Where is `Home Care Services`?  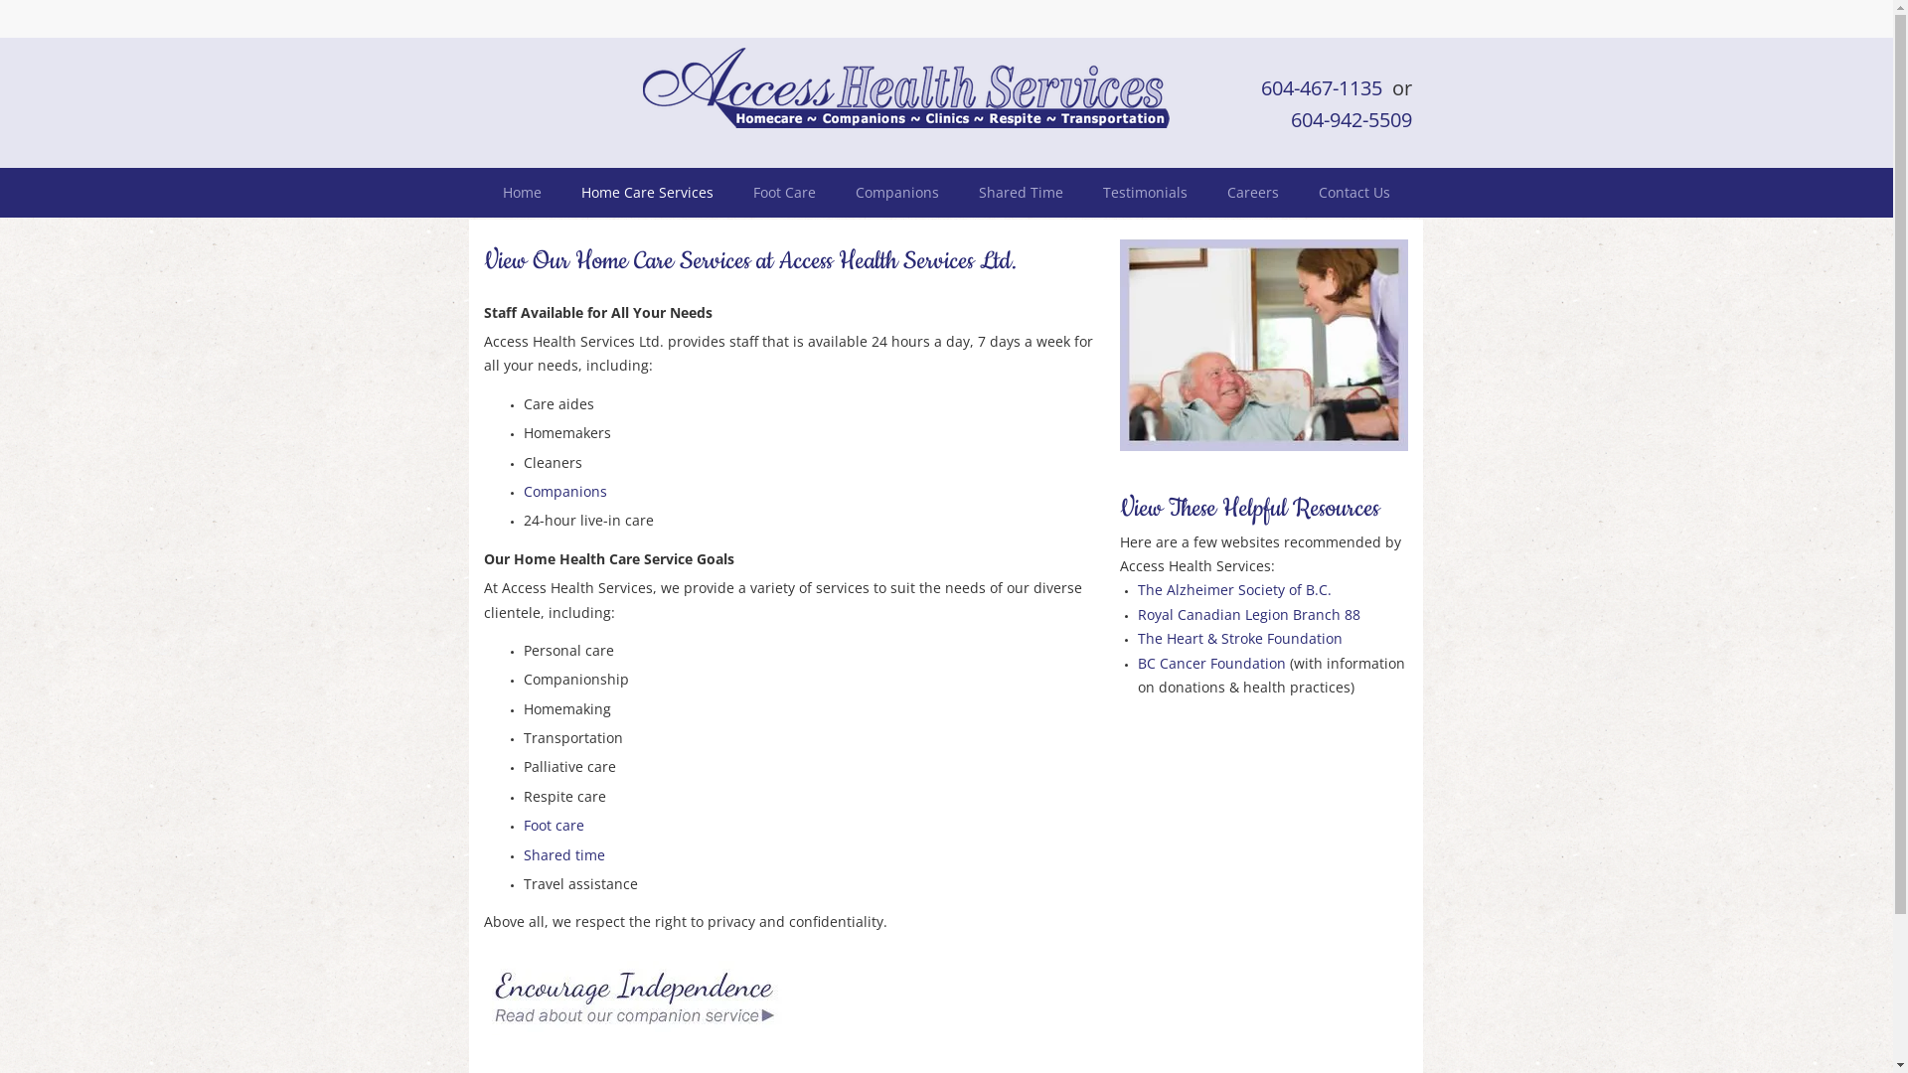
Home Care Services is located at coordinates (648, 193).